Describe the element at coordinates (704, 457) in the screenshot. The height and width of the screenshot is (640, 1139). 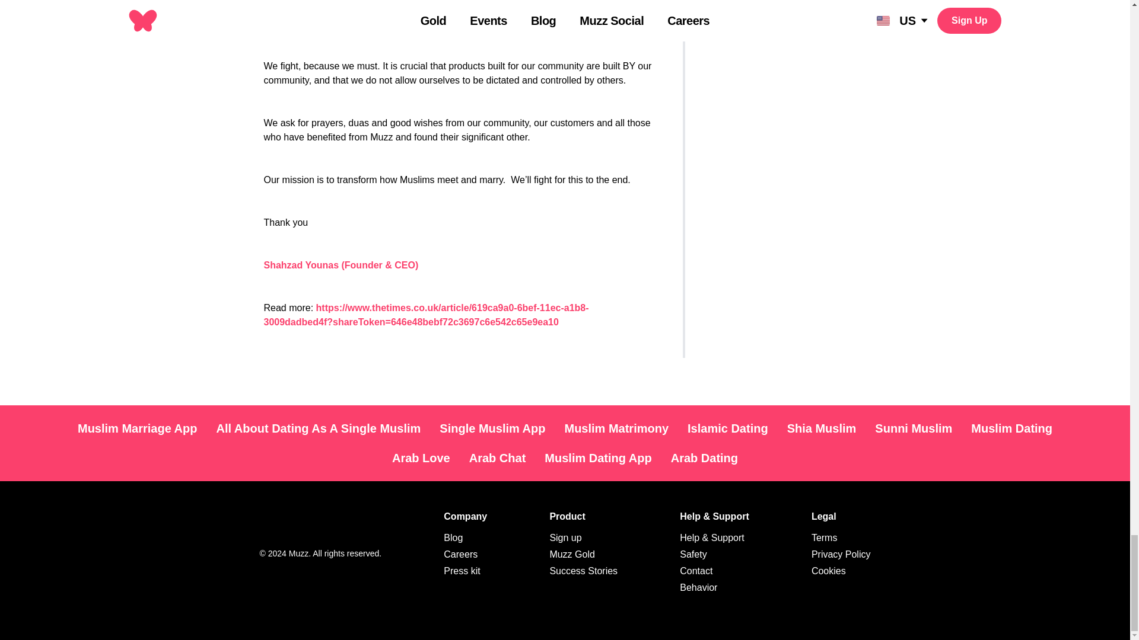
I see `Arab Dating` at that location.